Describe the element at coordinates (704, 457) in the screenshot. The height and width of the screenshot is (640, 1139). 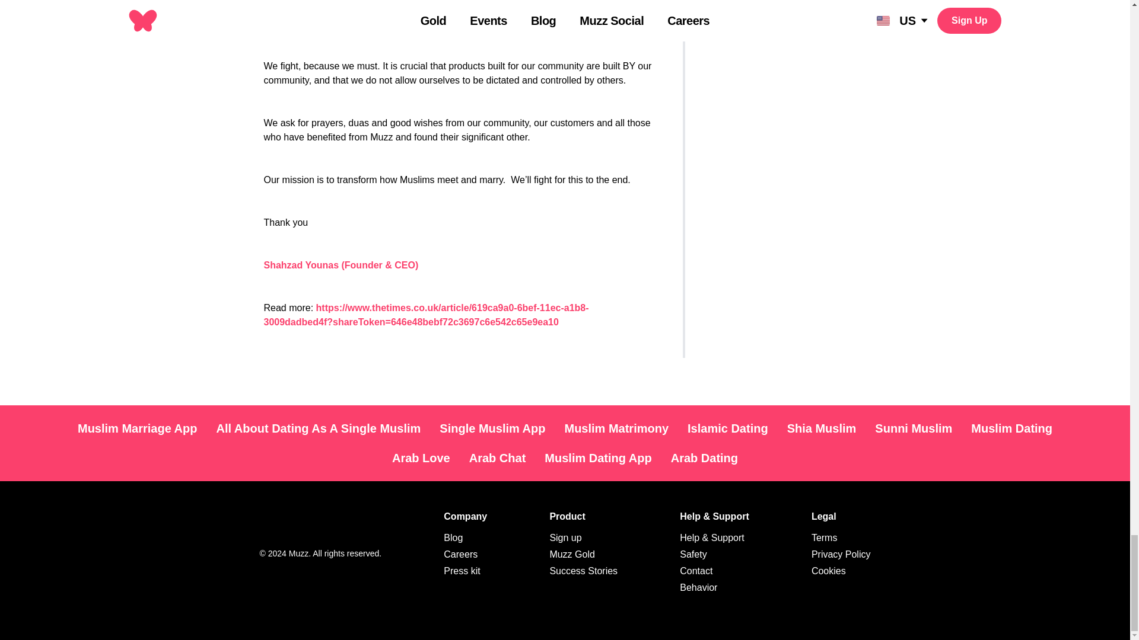
I see `Arab Dating` at that location.